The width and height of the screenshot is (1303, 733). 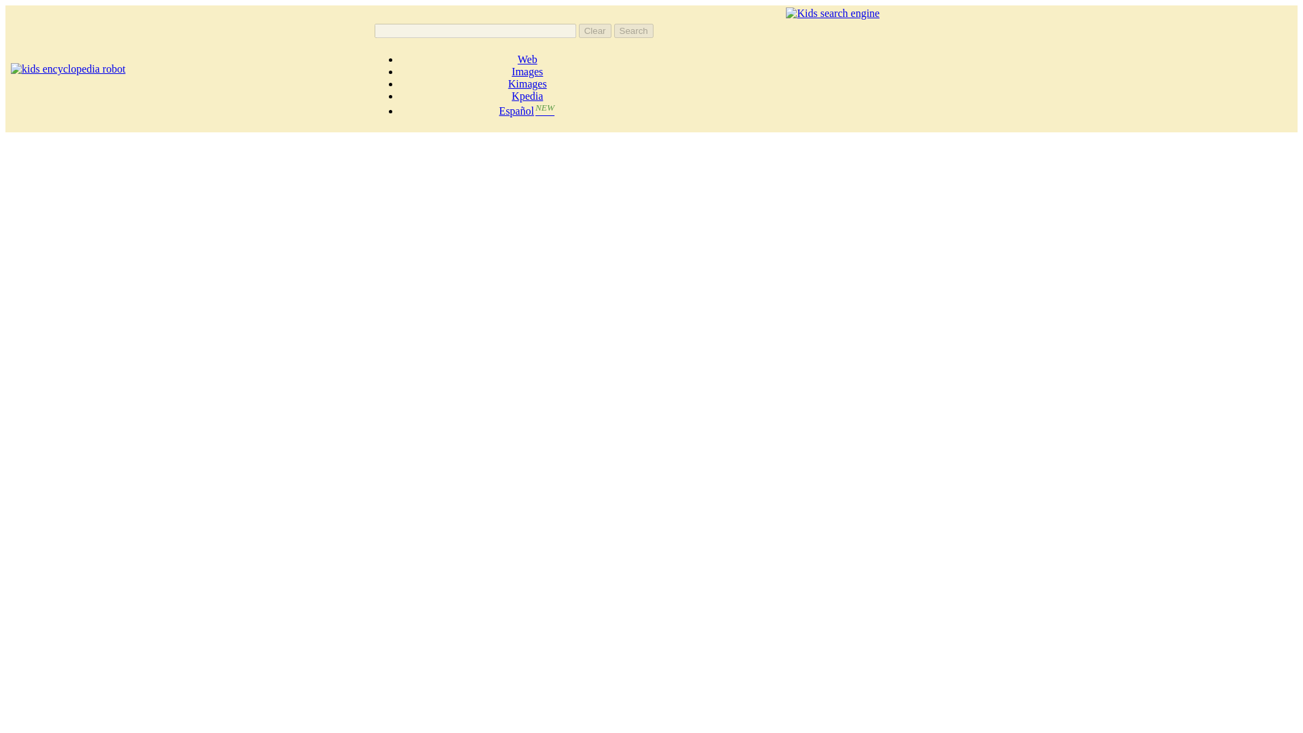 I want to click on Clear, so click(x=594, y=31).